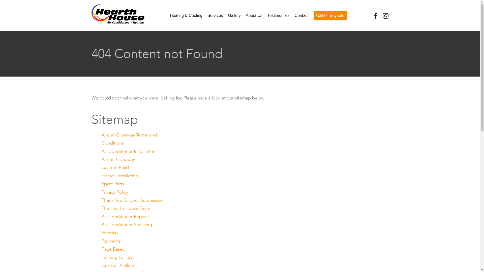  Describe the element at coordinates (215, 16) in the screenshot. I see `Services` at that location.